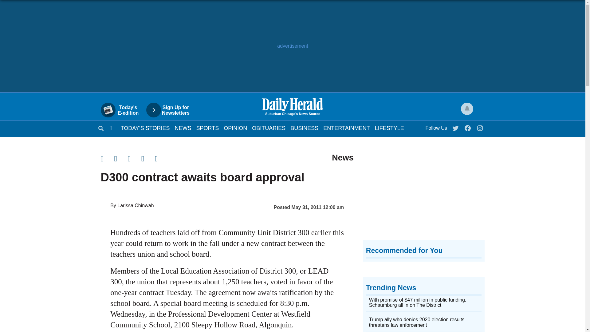  What do you see at coordinates (304, 128) in the screenshot?
I see `BUSINESS` at bounding box center [304, 128].